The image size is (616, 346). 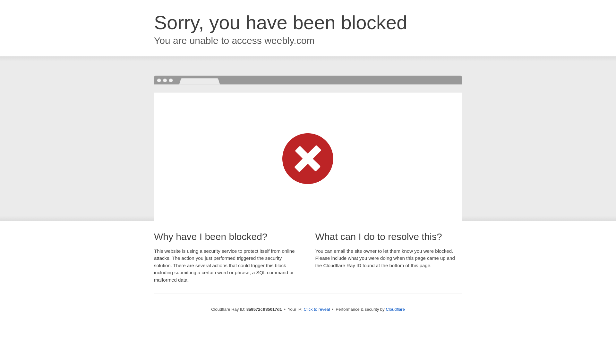 What do you see at coordinates (316, 309) in the screenshot?
I see `Click to reveal` at bounding box center [316, 309].